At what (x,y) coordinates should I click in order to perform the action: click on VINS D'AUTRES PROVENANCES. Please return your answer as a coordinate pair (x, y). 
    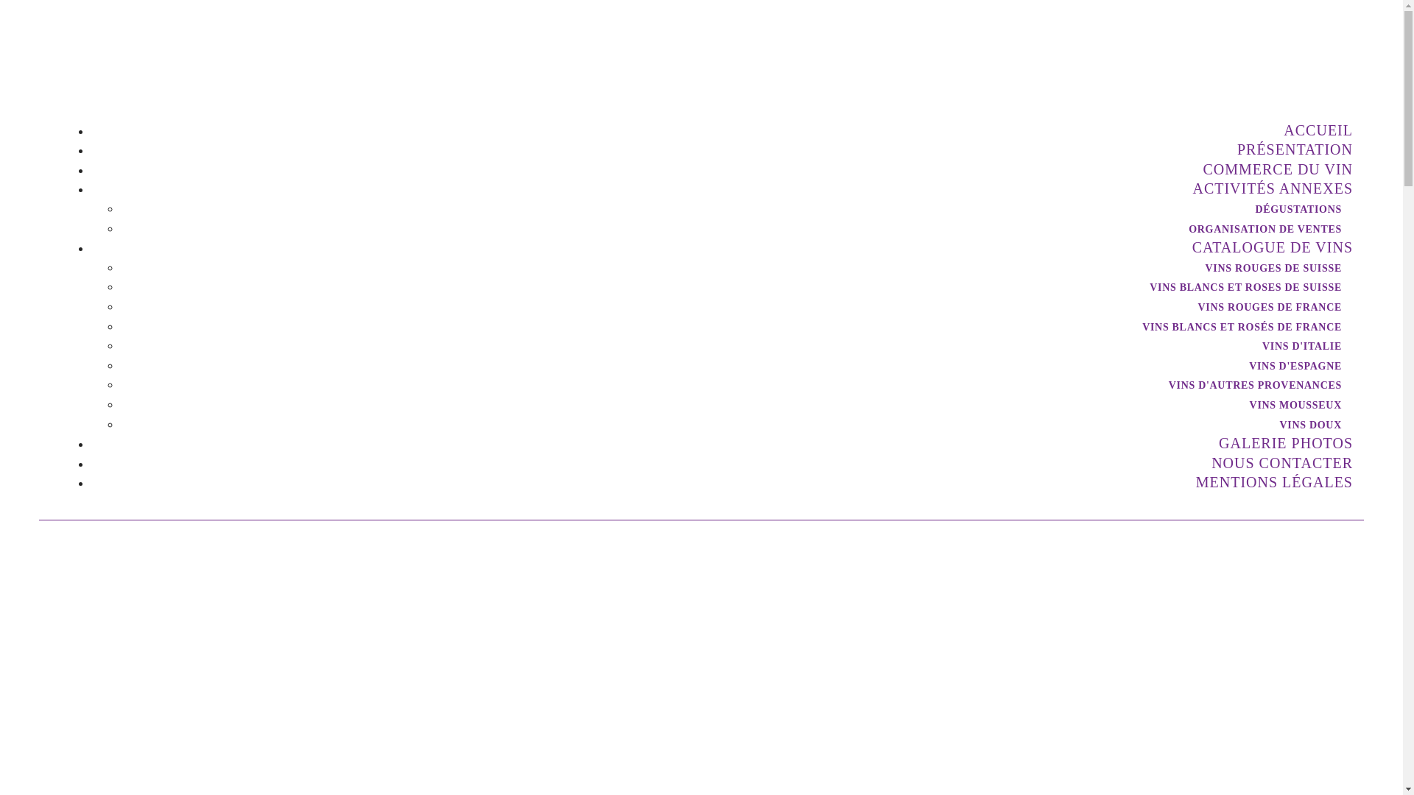
    Looking at the image, I should click on (1252, 386).